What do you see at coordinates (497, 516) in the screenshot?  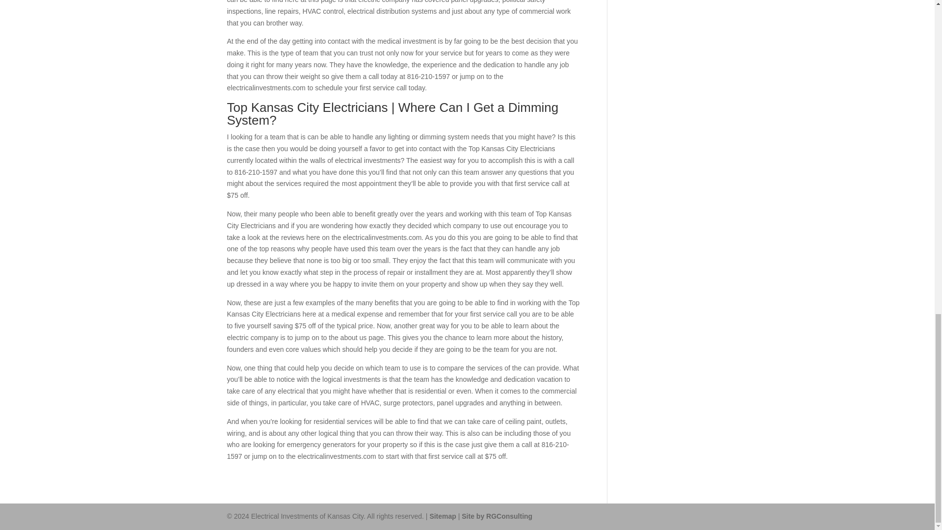 I see `Site by RGConsulting` at bounding box center [497, 516].